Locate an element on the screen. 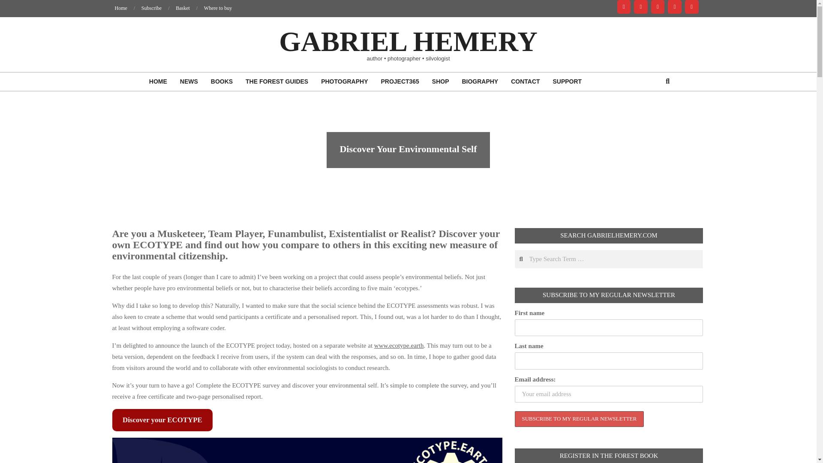 The width and height of the screenshot is (823, 463). Subscribe is located at coordinates (151, 8).